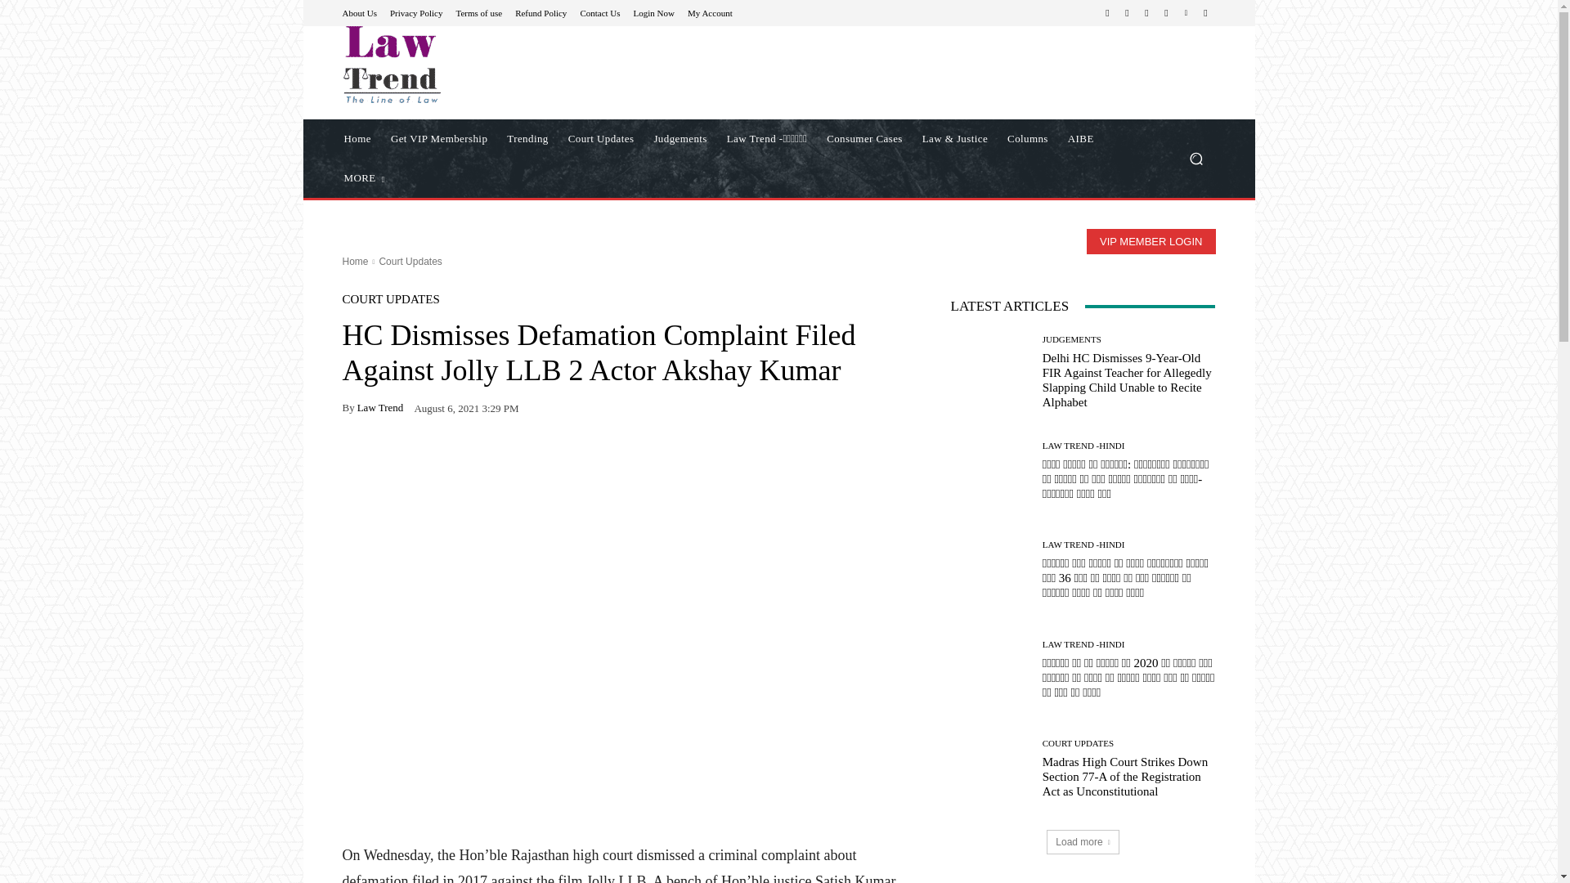  Describe the element at coordinates (359, 11) in the screenshot. I see `About Us` at that location.